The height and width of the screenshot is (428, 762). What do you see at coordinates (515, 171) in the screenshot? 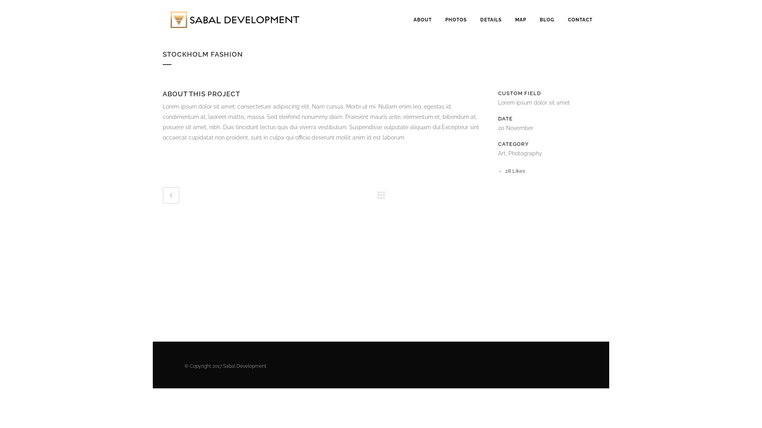
I see `28 Likes` at bounding box center [515, 171].